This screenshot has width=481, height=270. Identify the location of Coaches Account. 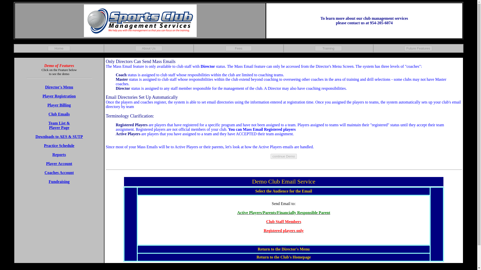
(59, 172).